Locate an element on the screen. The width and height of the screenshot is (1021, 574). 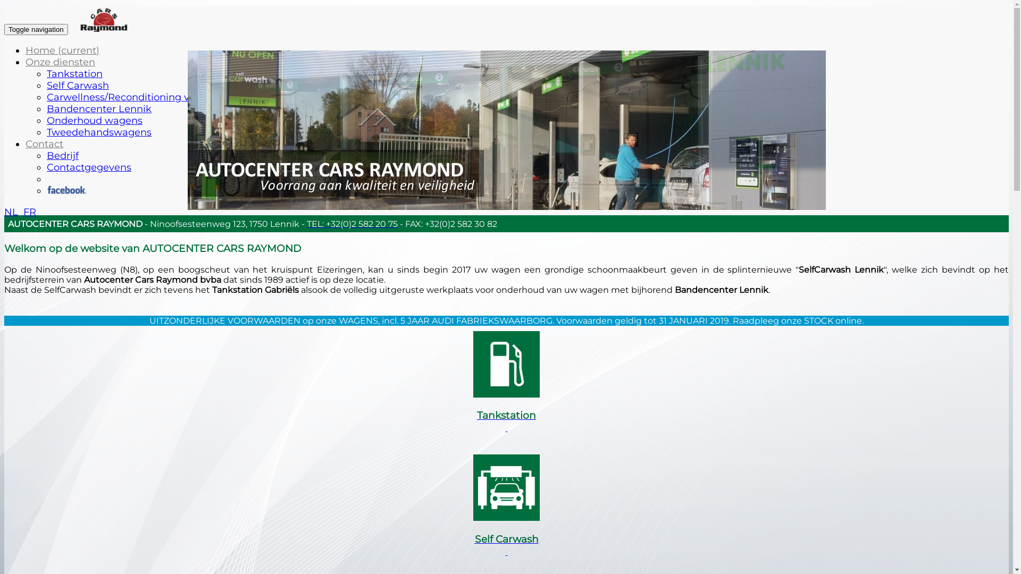
Tankstation is located at coordinates (74, 74).